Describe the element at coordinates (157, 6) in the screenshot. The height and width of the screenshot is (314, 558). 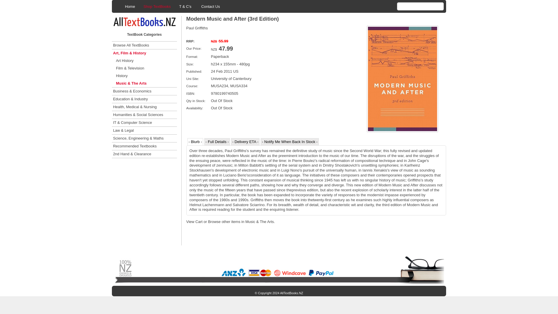
I see `Shop TextBooks` at that location.